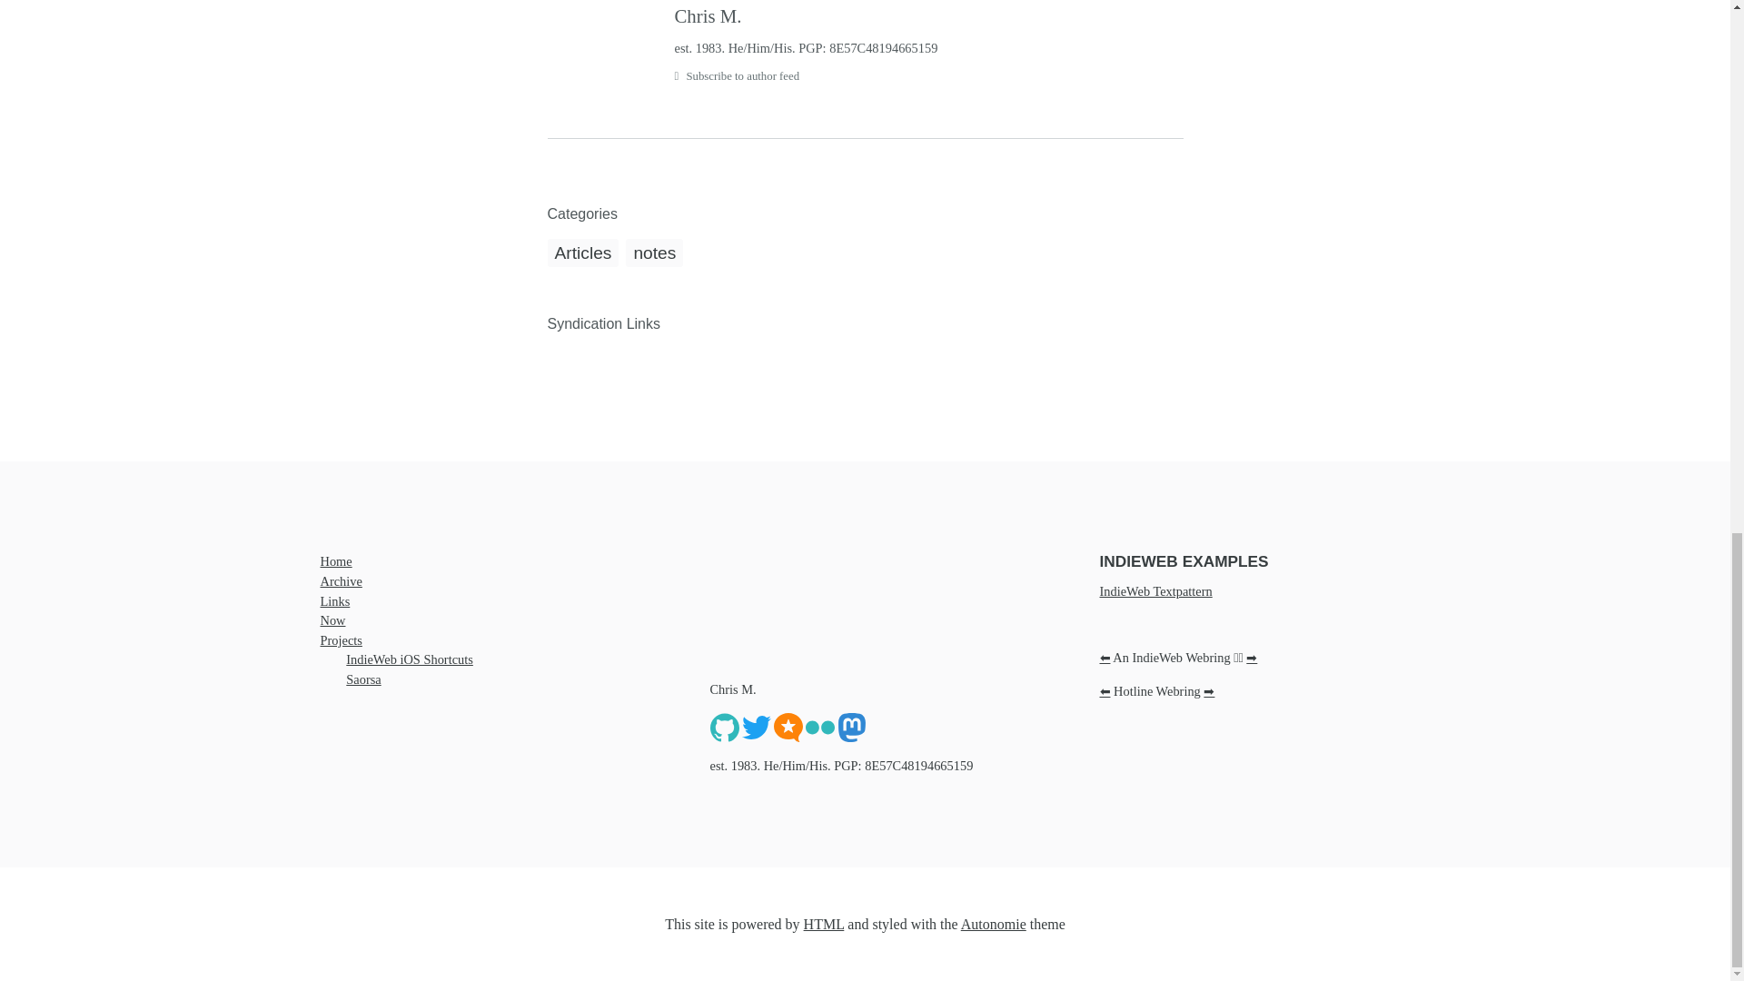 This screenshot has width=1744, height=981. What do you see at coordinates (334, 601) in the screenshot?
I see `Links` at bounding box center [334, 601].